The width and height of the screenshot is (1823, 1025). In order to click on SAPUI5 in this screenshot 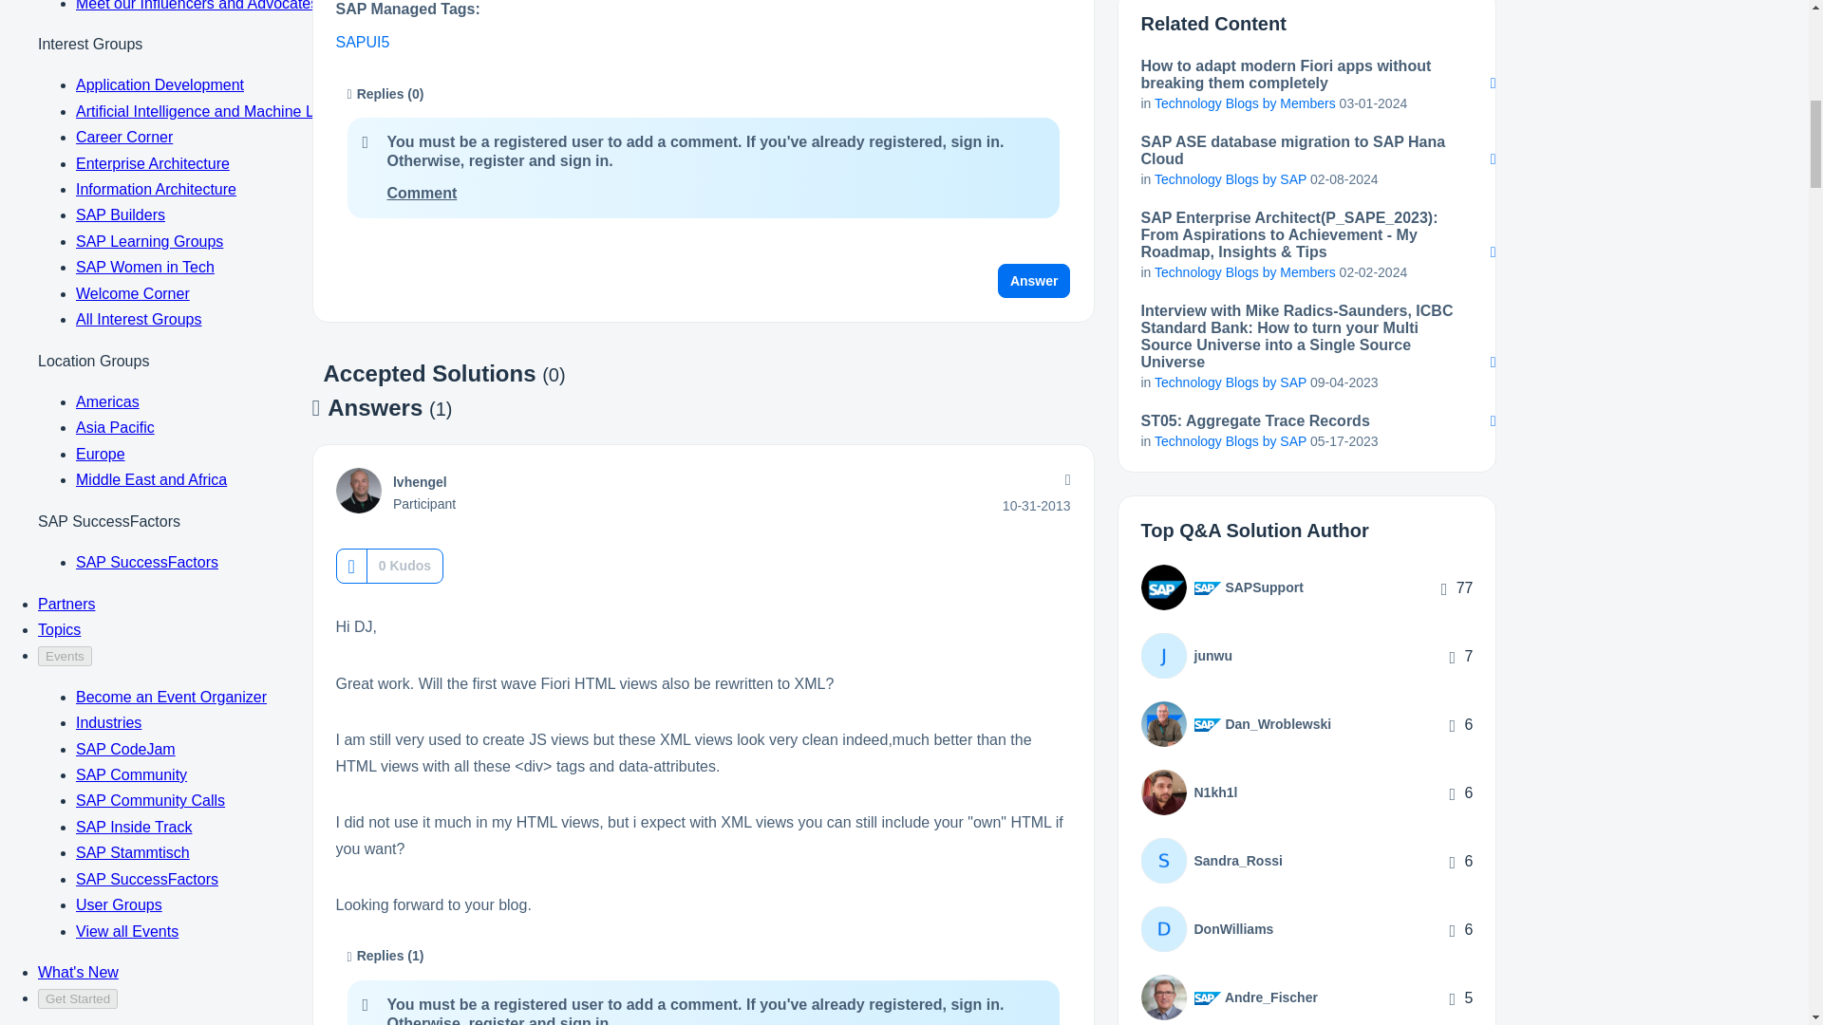, I will do `click(363, 42)`.